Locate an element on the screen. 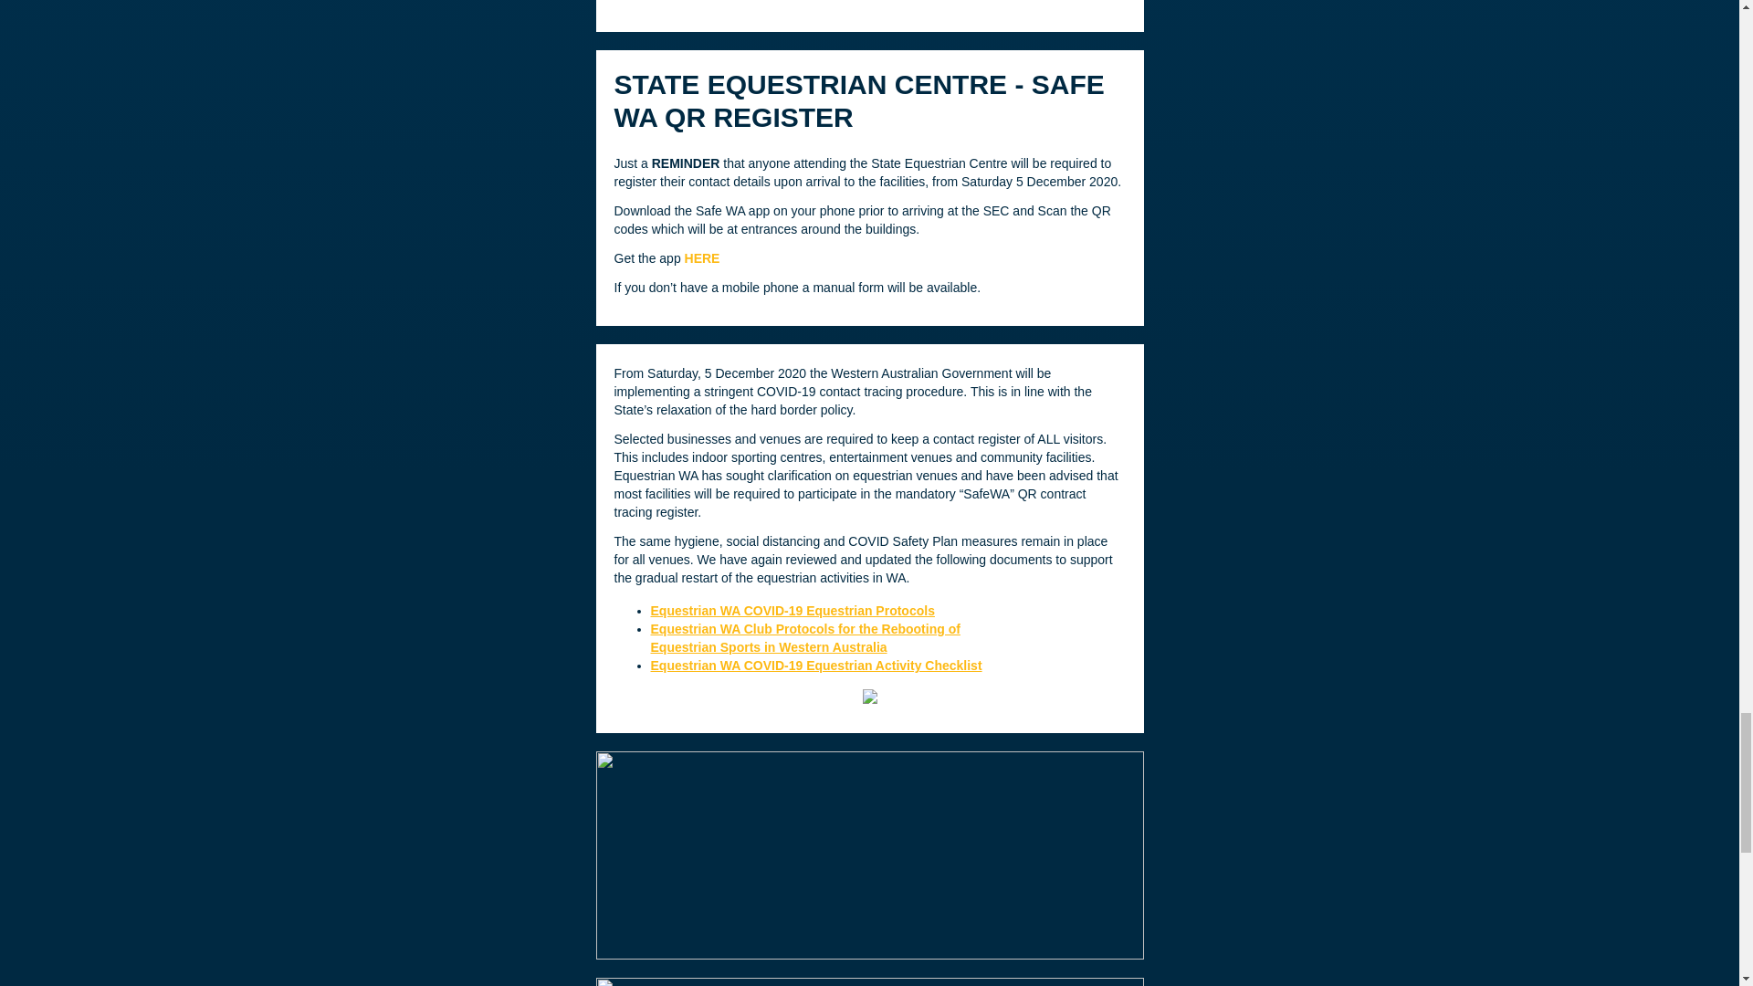  Equestrian WA COVID-19 Equestrian Activity Checklist is located at coordinates (816, 665).